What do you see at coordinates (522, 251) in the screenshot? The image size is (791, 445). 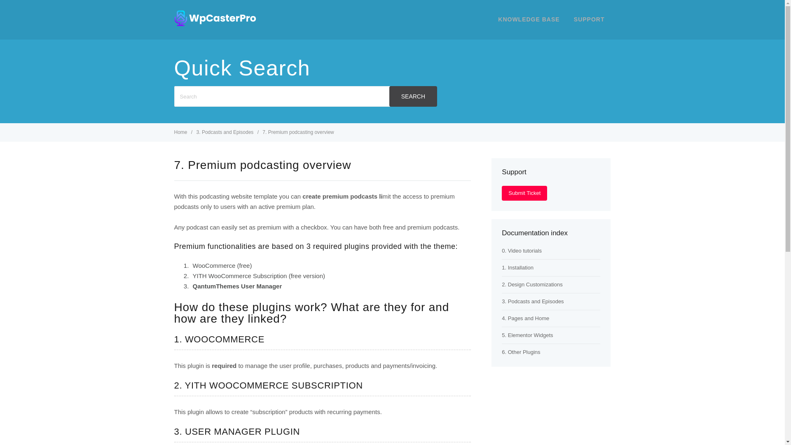 I see `0. Video tutorials` at bounding box center [522, 251].